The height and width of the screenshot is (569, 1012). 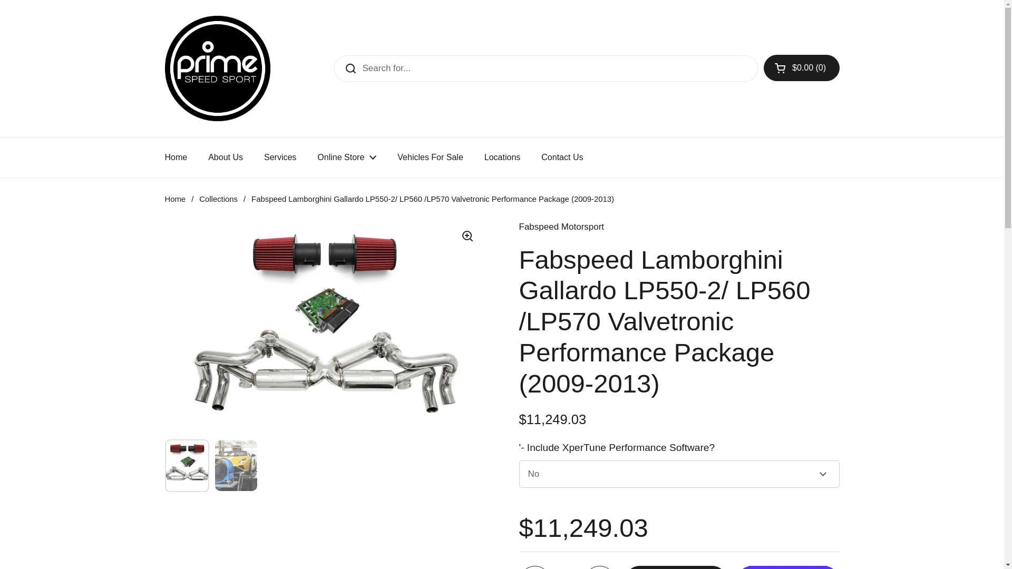 I want to click on Online Store, so click(x=346, y=157).